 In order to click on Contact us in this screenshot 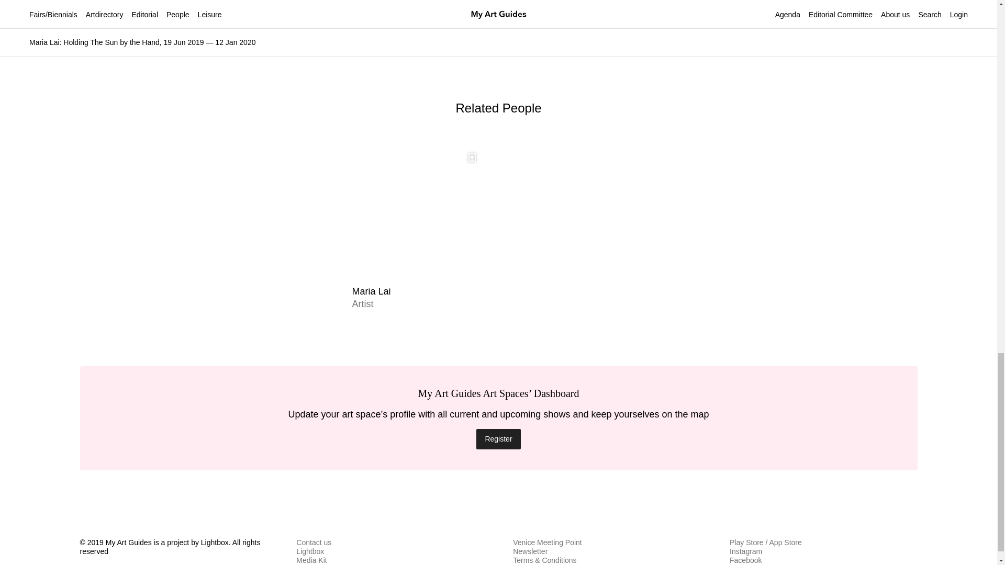, I will do `click(314, 543)`.